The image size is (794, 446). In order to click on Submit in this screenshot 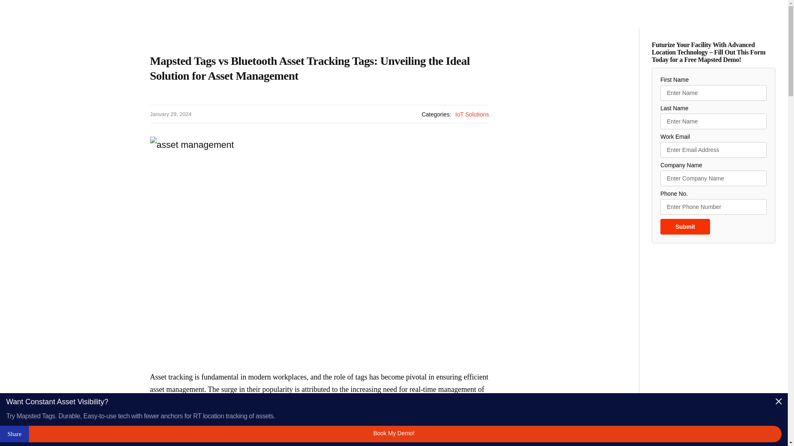, I will do `click(685, 227)`.